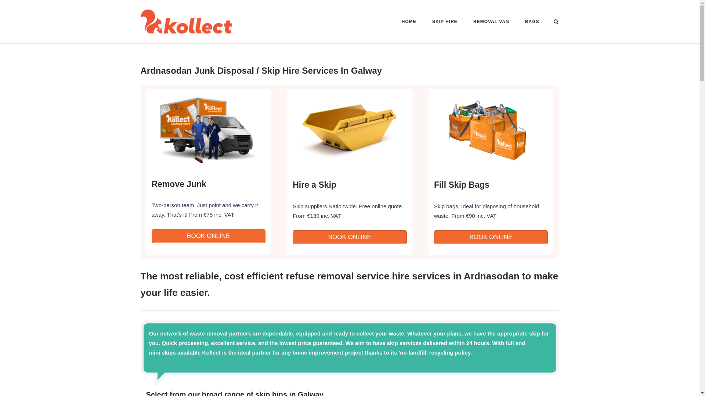  What do you see at coordinates (409, 23) in the screenshot?
I see `HOME` at bounding box center [409, 23].